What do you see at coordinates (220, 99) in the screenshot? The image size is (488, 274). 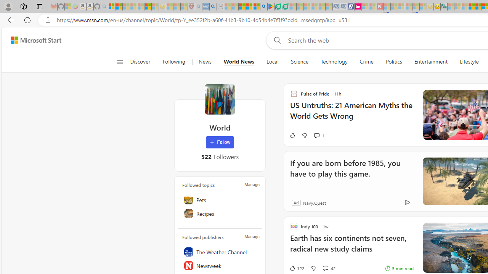 I see `World` at bounding box center [220, 99].